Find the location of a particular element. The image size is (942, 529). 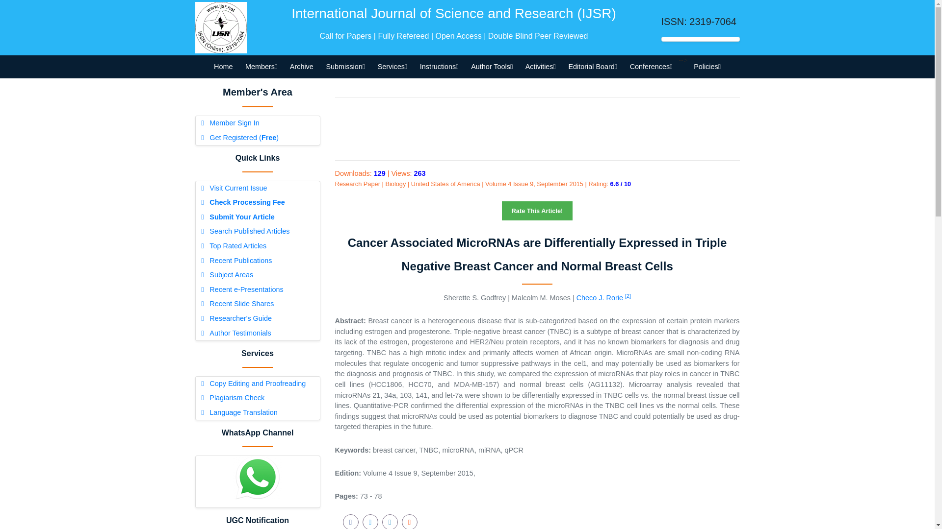

Services is located at coordinates (392, 67).